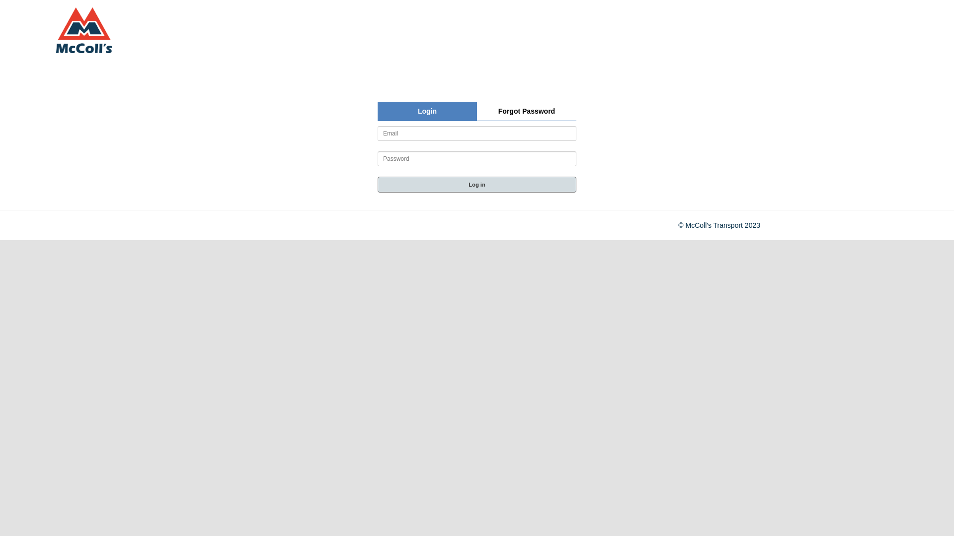 Image resolution: width=954 pixels, height=536 pixels. Describe the element at coordinates (477, 185) in the screenshot. I see `Log in` at that location.